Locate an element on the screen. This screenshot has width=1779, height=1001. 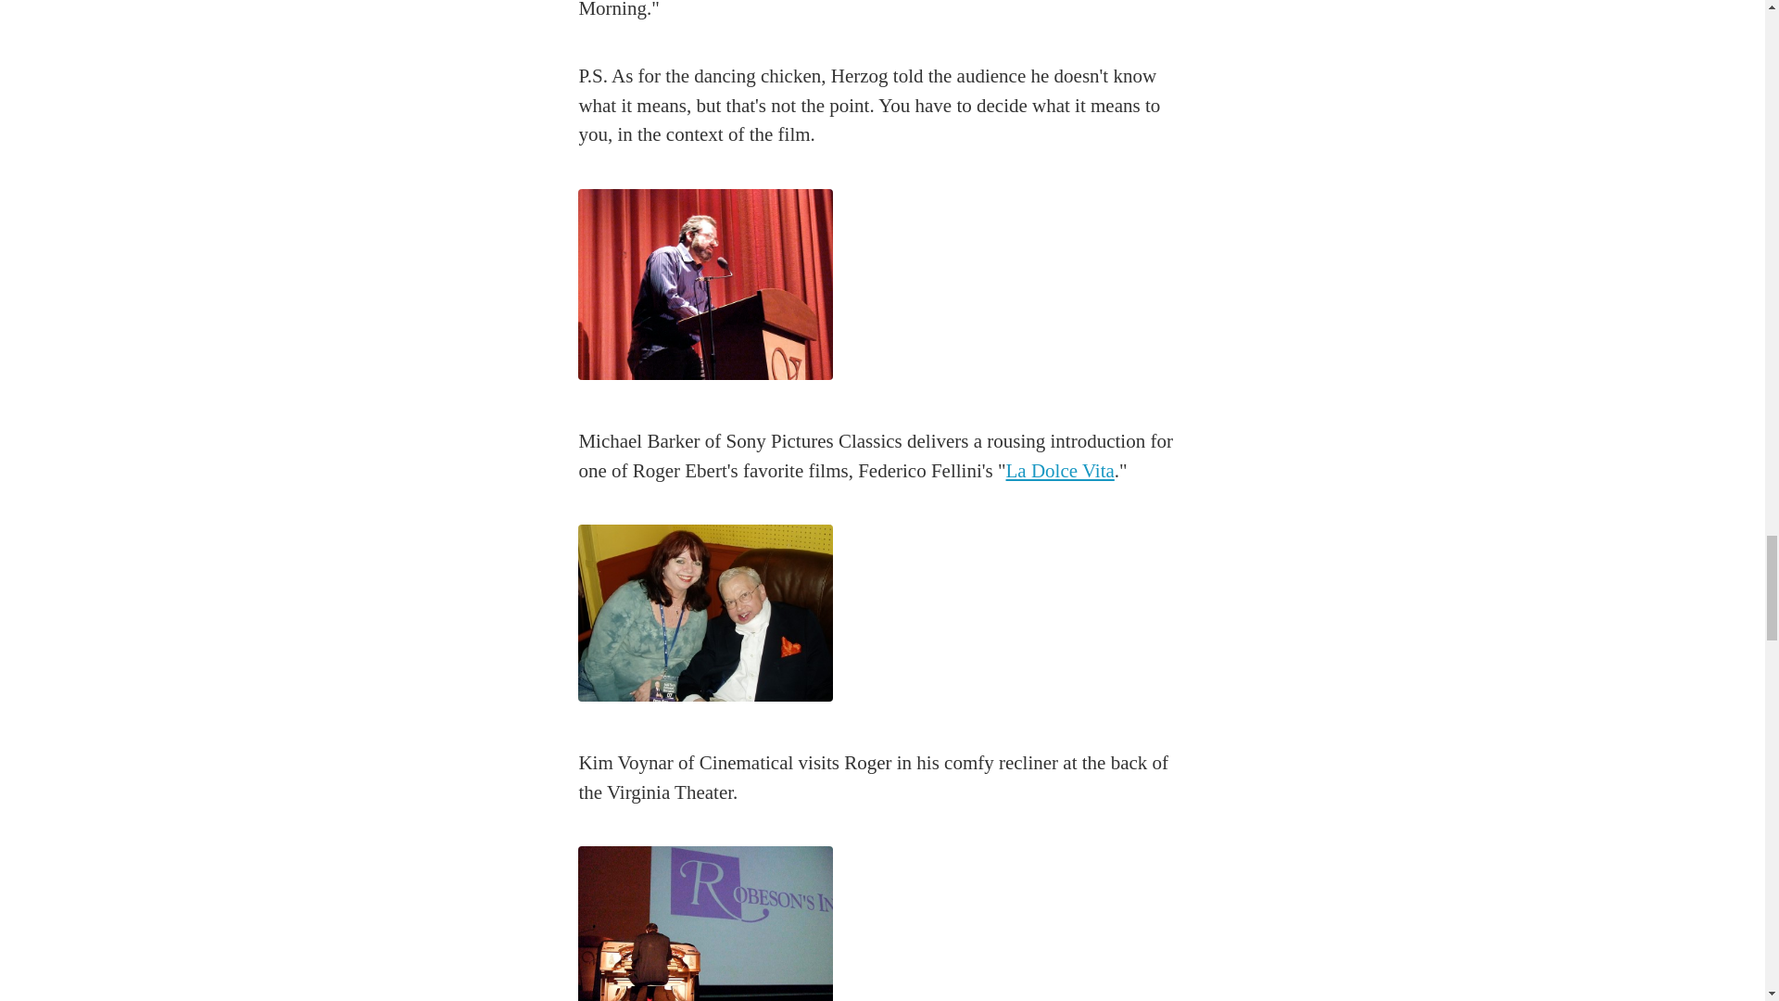
La Dolce Vita is located at coordinates (1060, 470).